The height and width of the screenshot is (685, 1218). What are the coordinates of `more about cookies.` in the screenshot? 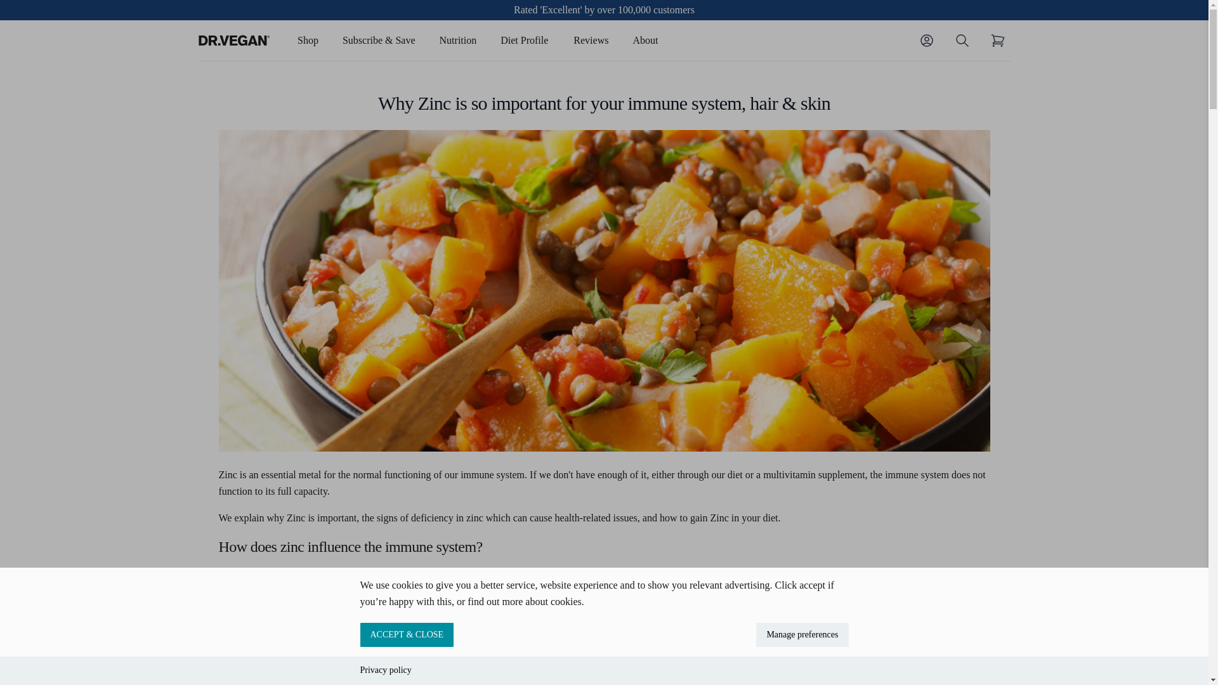 It's located at (542, 601).